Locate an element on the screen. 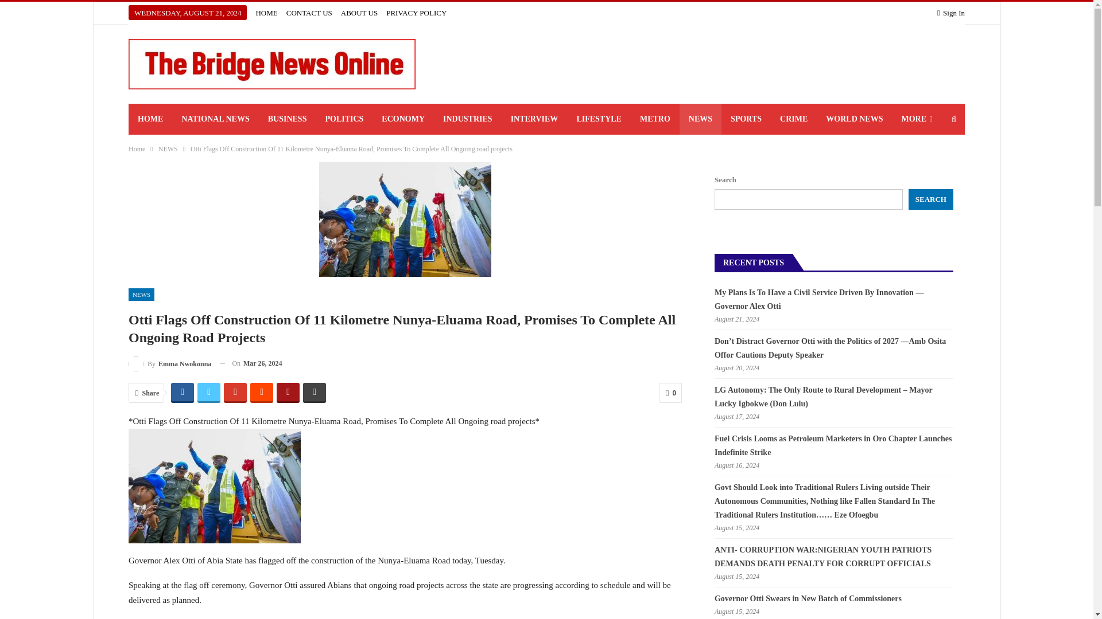 The image size is (1102, 619). Home is located at coordinates (137, 149).